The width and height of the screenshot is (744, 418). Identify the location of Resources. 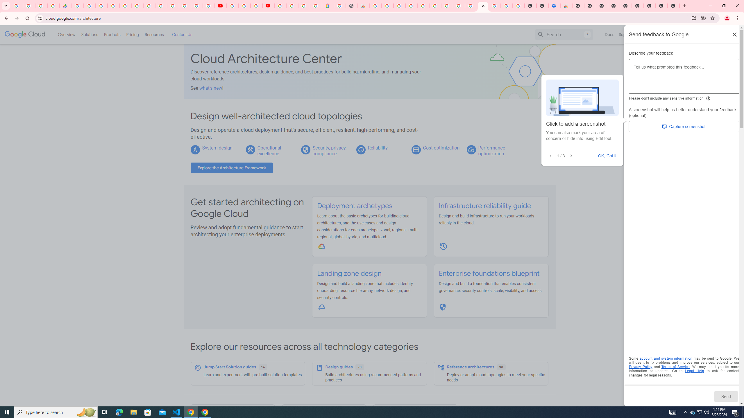
(154, 34).